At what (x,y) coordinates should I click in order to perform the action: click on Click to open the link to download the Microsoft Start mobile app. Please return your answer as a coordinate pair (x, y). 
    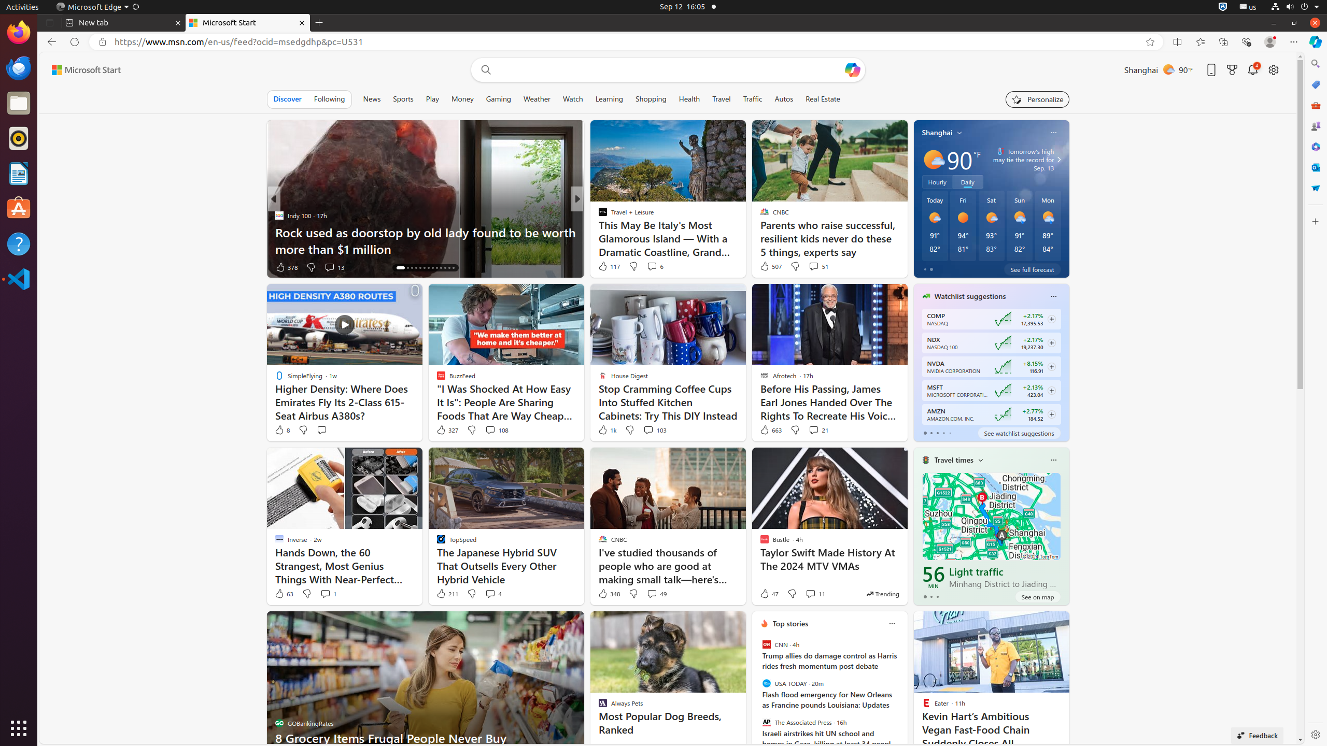
    Looking at the image, I should click on (1211, 69).